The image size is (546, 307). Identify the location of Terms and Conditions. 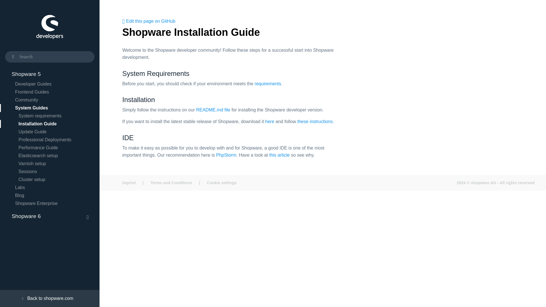
(171, 183).